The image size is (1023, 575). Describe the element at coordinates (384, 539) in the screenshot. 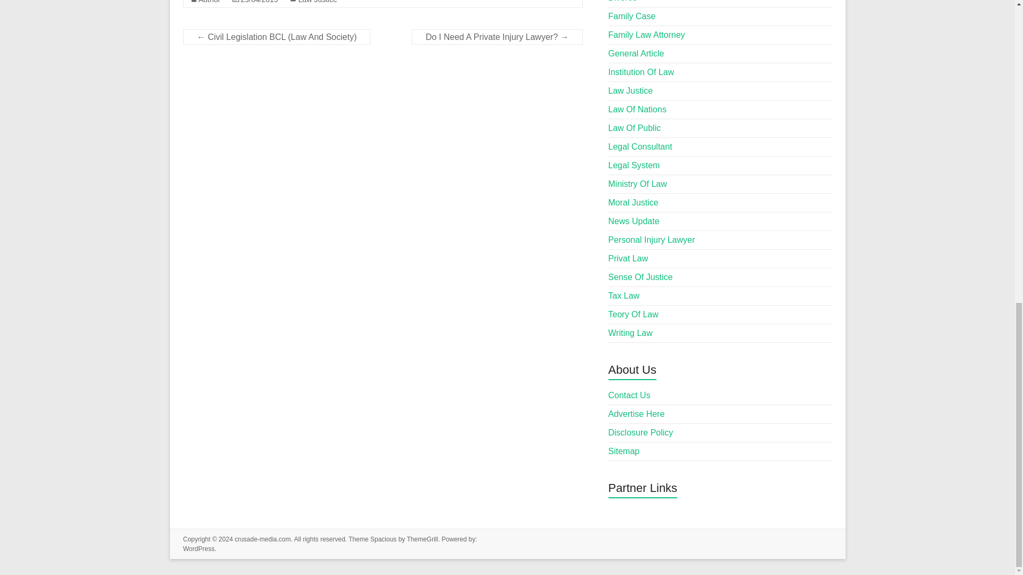

I see `Spacious` at that location.